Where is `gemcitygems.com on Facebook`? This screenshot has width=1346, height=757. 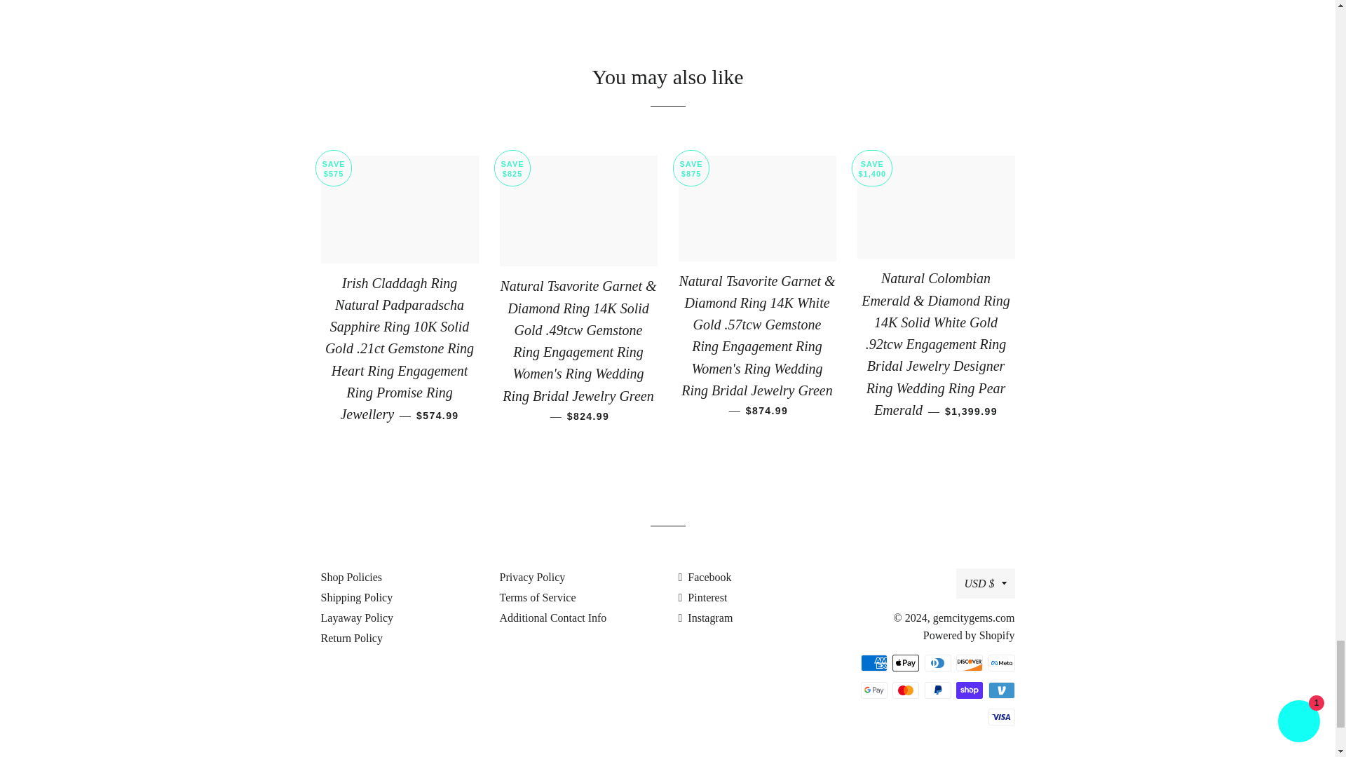
gemcitygems.com on Facebook is located at coordinates (705, 577).